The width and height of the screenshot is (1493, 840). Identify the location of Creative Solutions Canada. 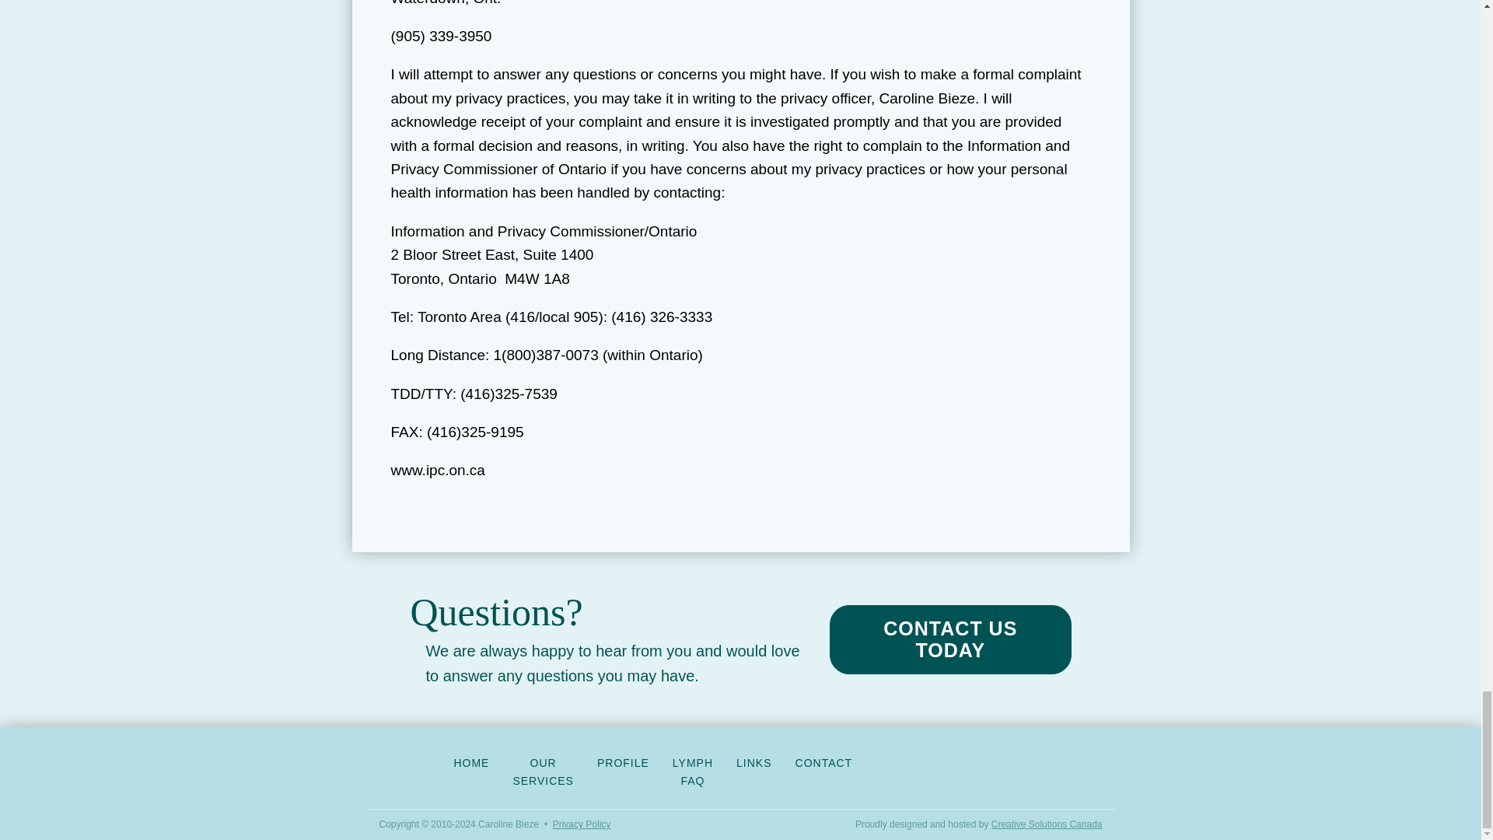
(1047, 824).